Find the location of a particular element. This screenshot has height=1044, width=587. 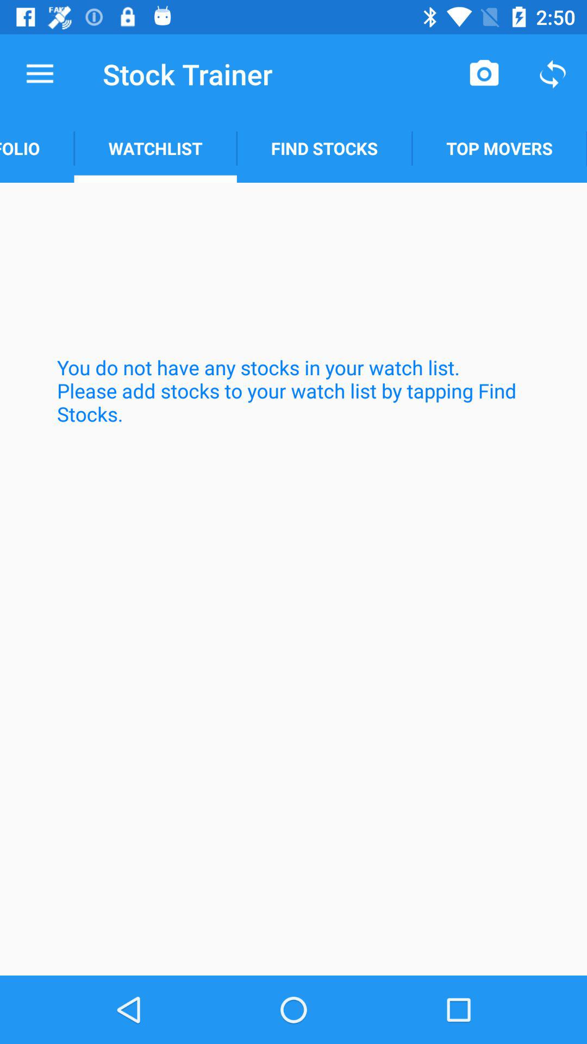

choose item next to find stocks is located at coordinates (499, 148).